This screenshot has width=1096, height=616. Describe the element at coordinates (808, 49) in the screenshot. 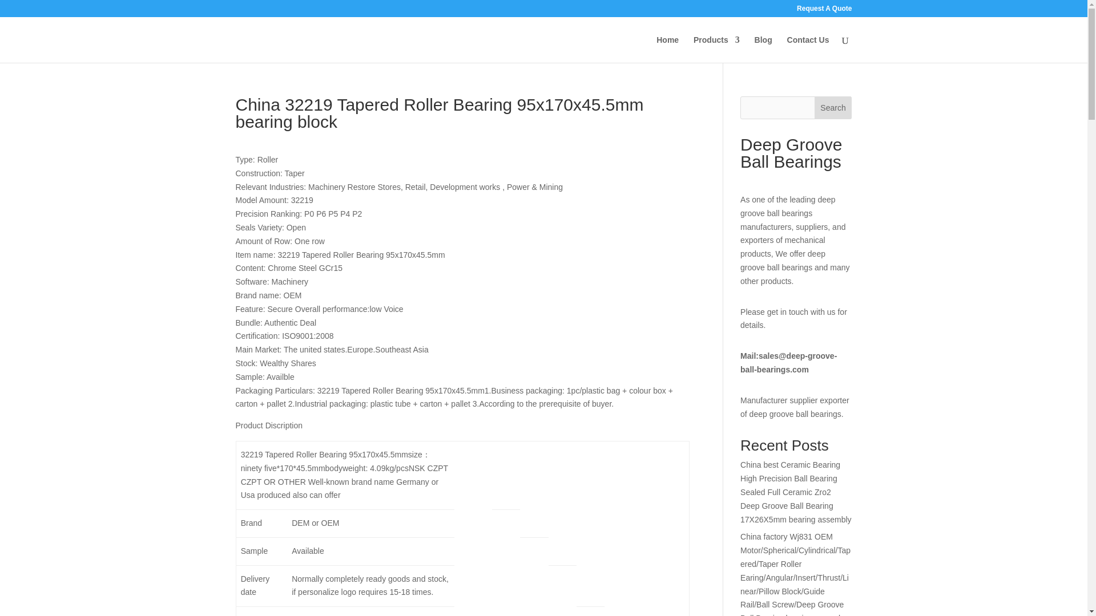

I see `Contact Us` at that location.